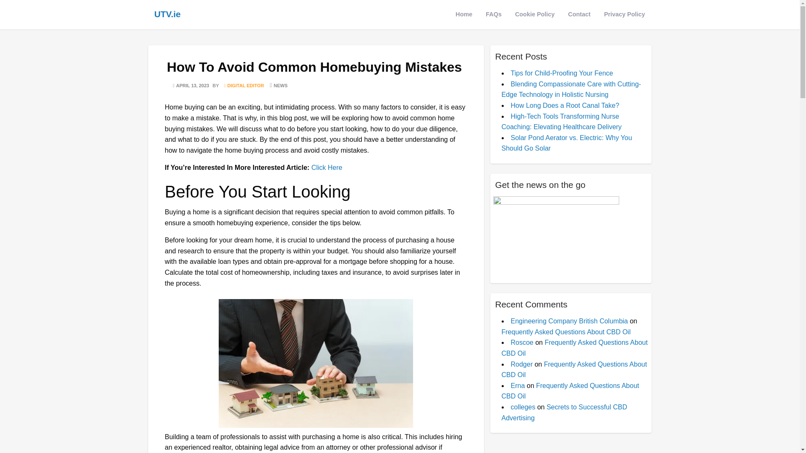  What do you see at coordinates (243, 86) in the screenshot?
I see `DIGITAL EDITOR` at bounding box center [243, 86].